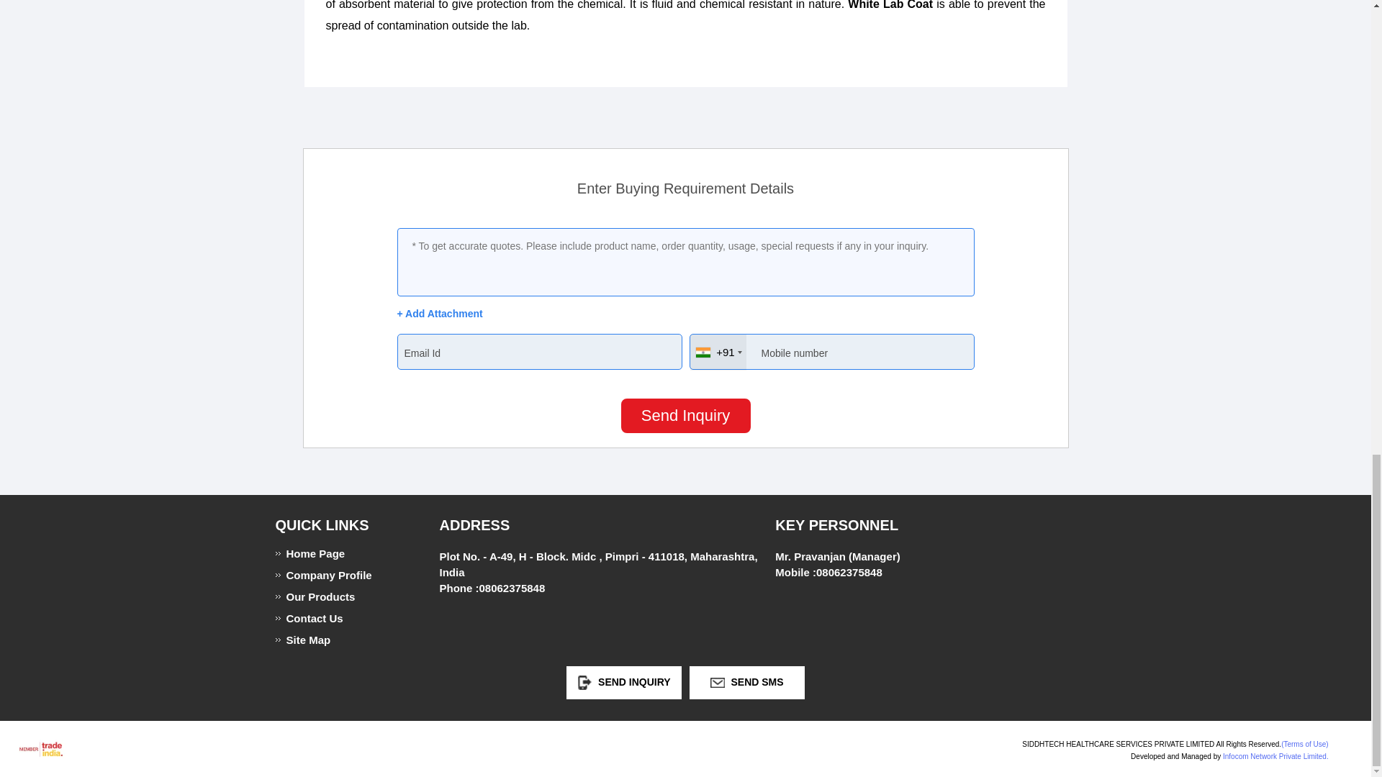 The width and height of the screenshot is (1382, 777). I want to click on Home Page, so click(336, 553).